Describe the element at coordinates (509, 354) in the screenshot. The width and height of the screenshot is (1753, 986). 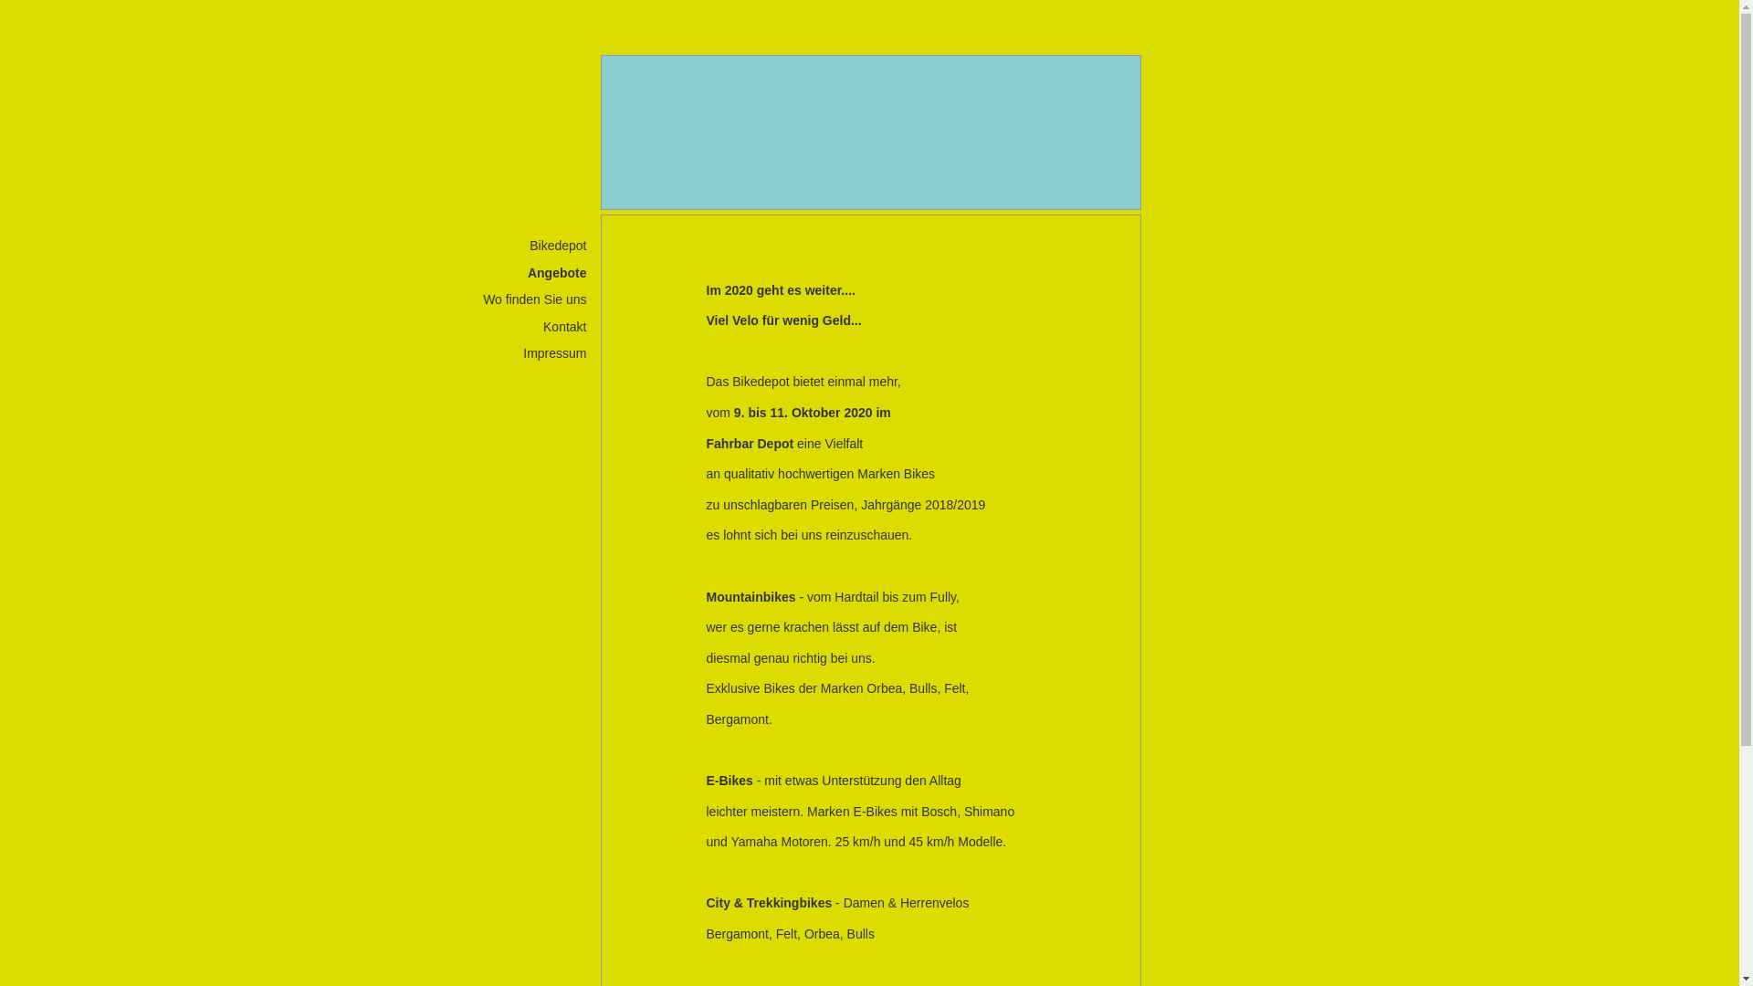
I see `Impressum` at that location.